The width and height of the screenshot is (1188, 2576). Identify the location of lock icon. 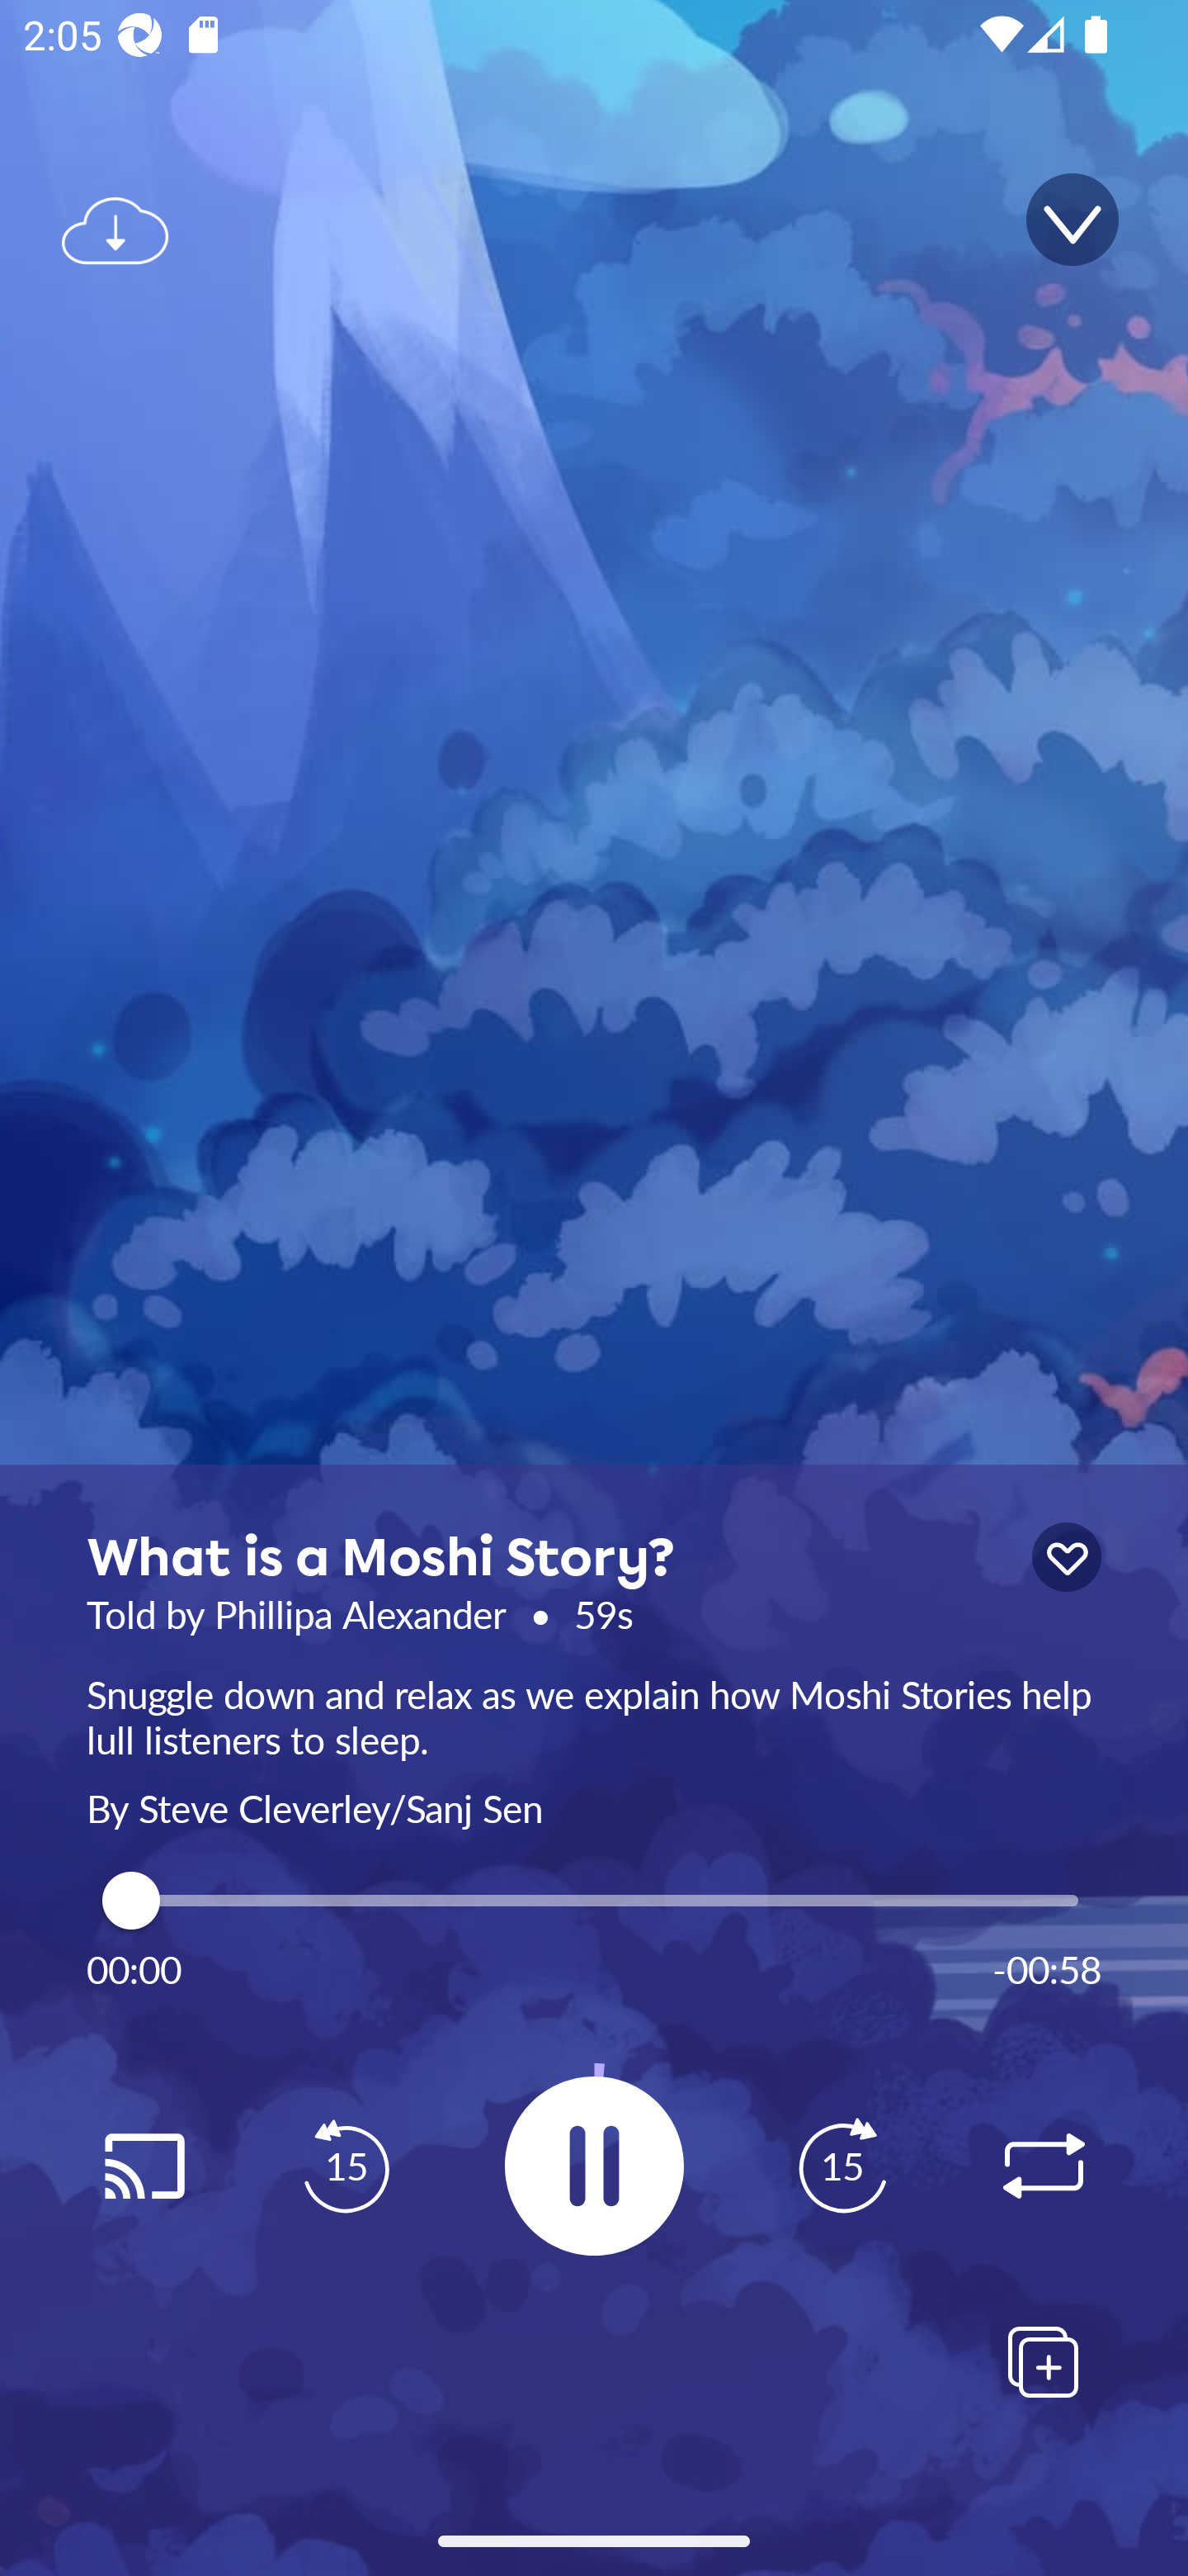
(1066, 1557).